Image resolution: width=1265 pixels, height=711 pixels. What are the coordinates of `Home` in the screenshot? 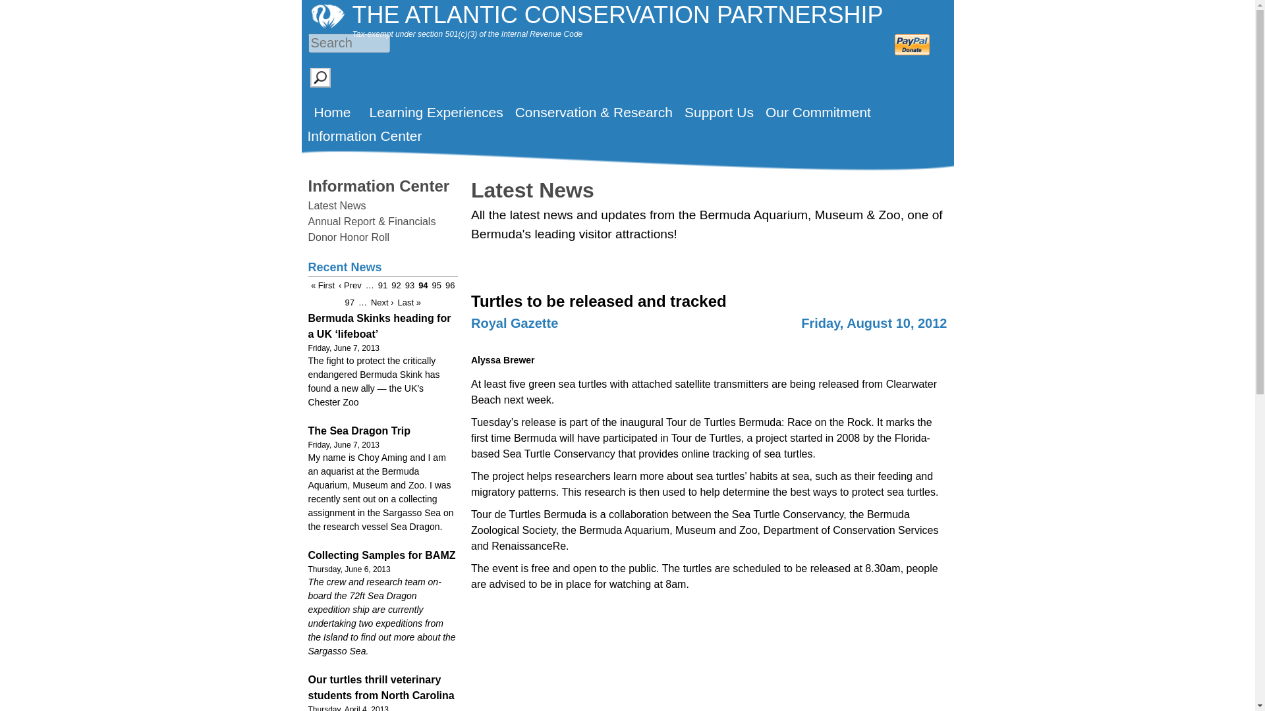 It's located at (332, 112).